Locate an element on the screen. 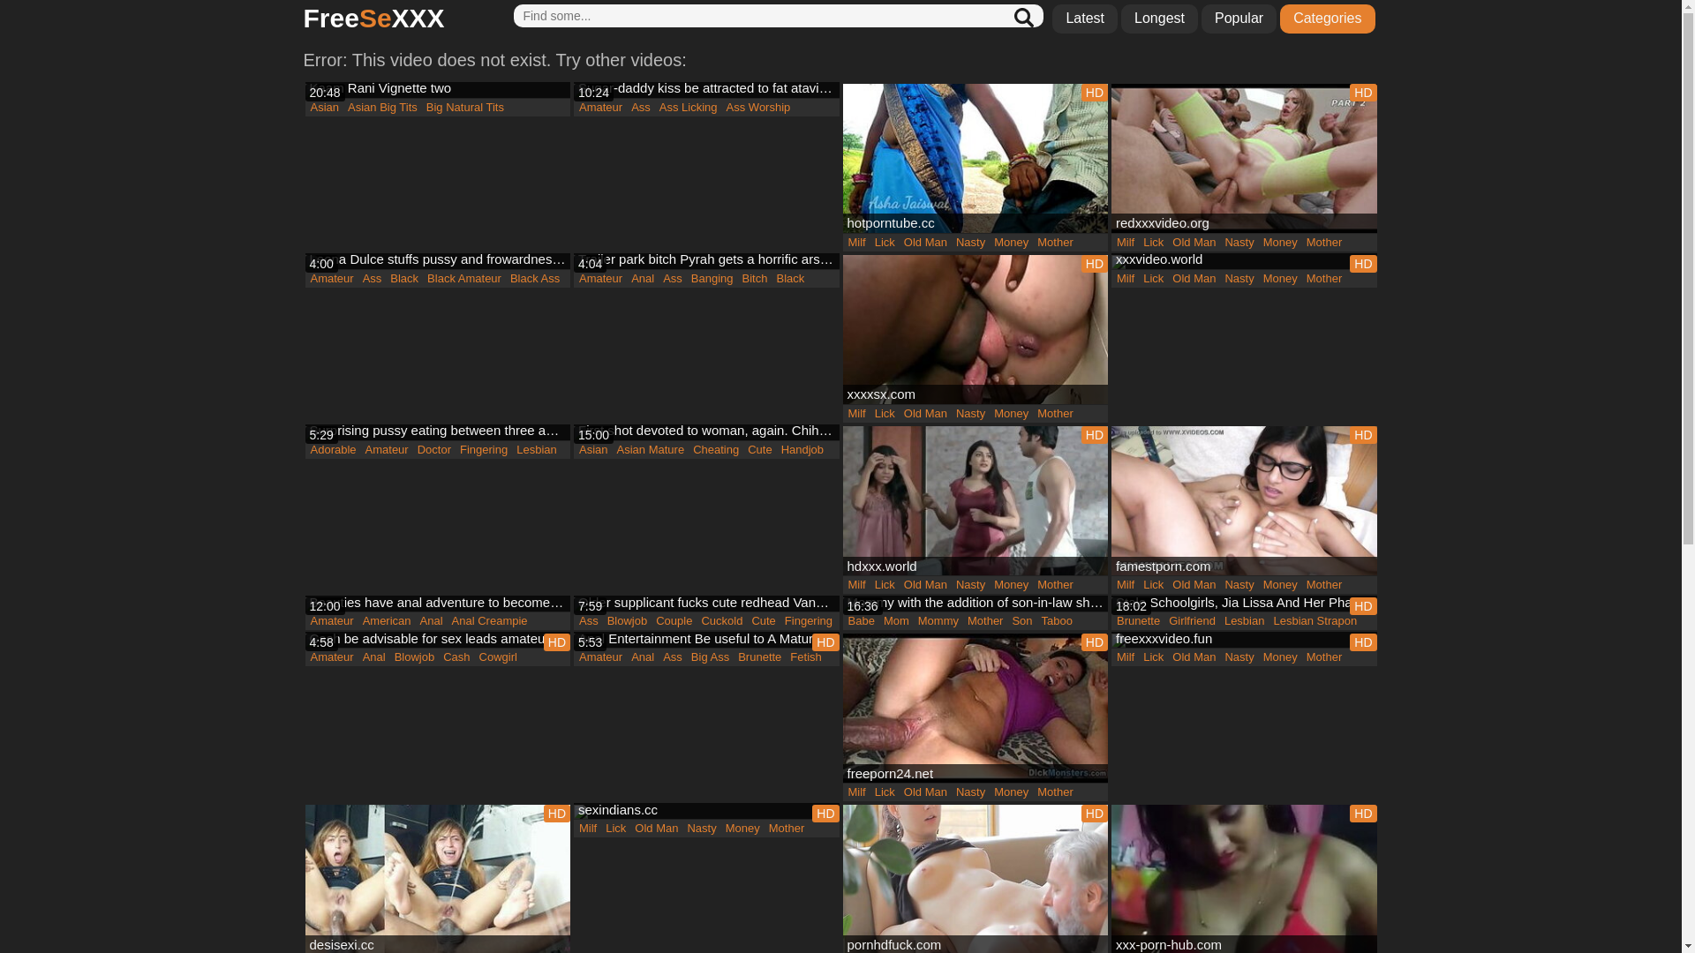  Milf is located at coordinates (1126, 585).